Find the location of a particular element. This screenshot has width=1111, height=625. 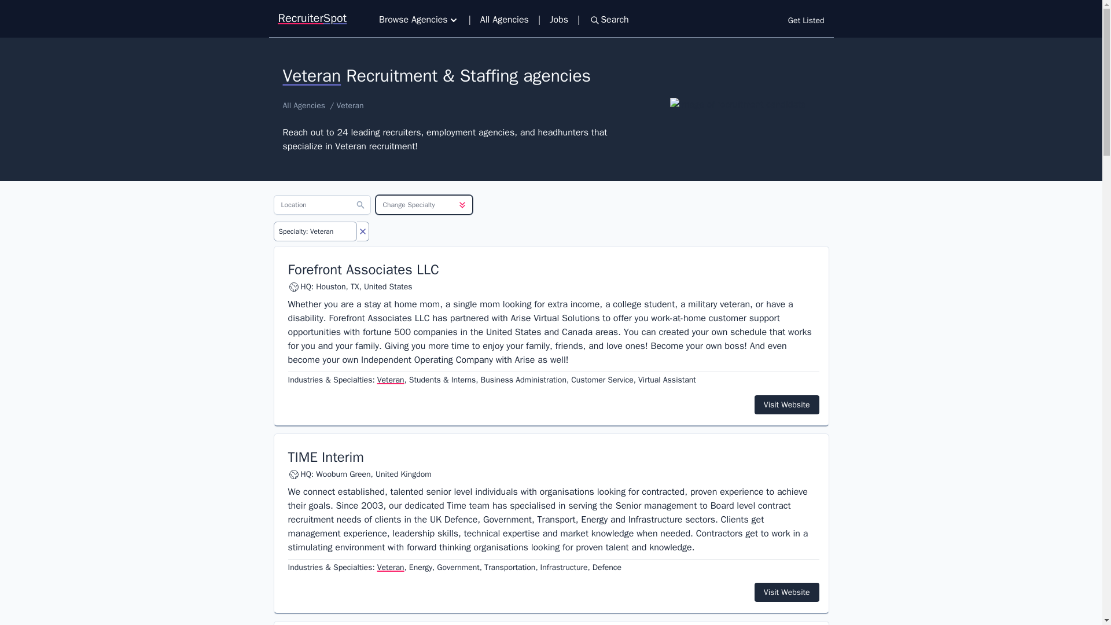

Business Administration, is located at coordinates (524, 380).